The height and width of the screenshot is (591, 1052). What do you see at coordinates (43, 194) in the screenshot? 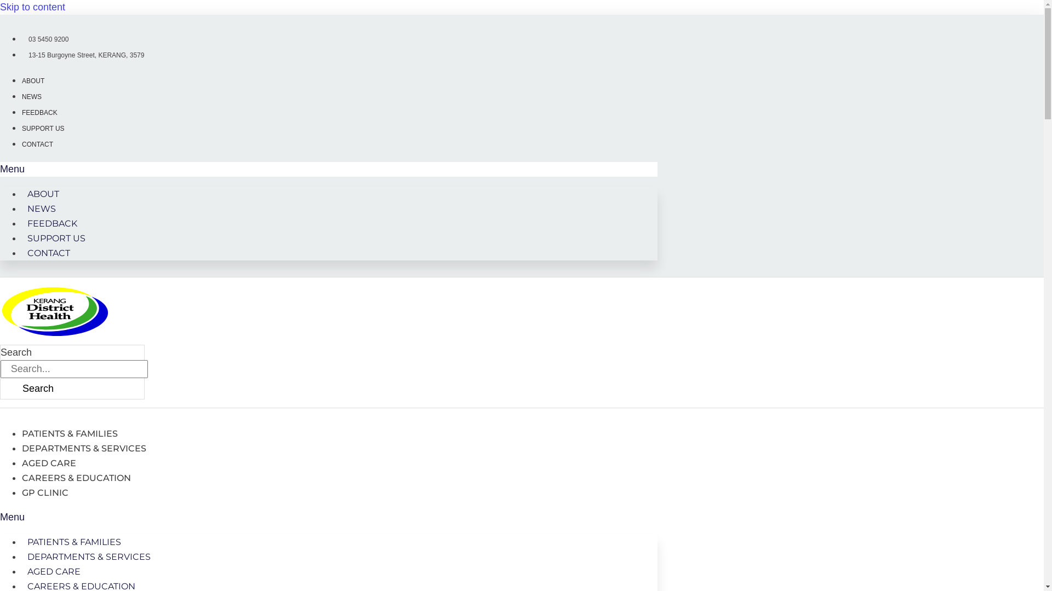
I see `ABOUT` at bounding box center [43, 194].